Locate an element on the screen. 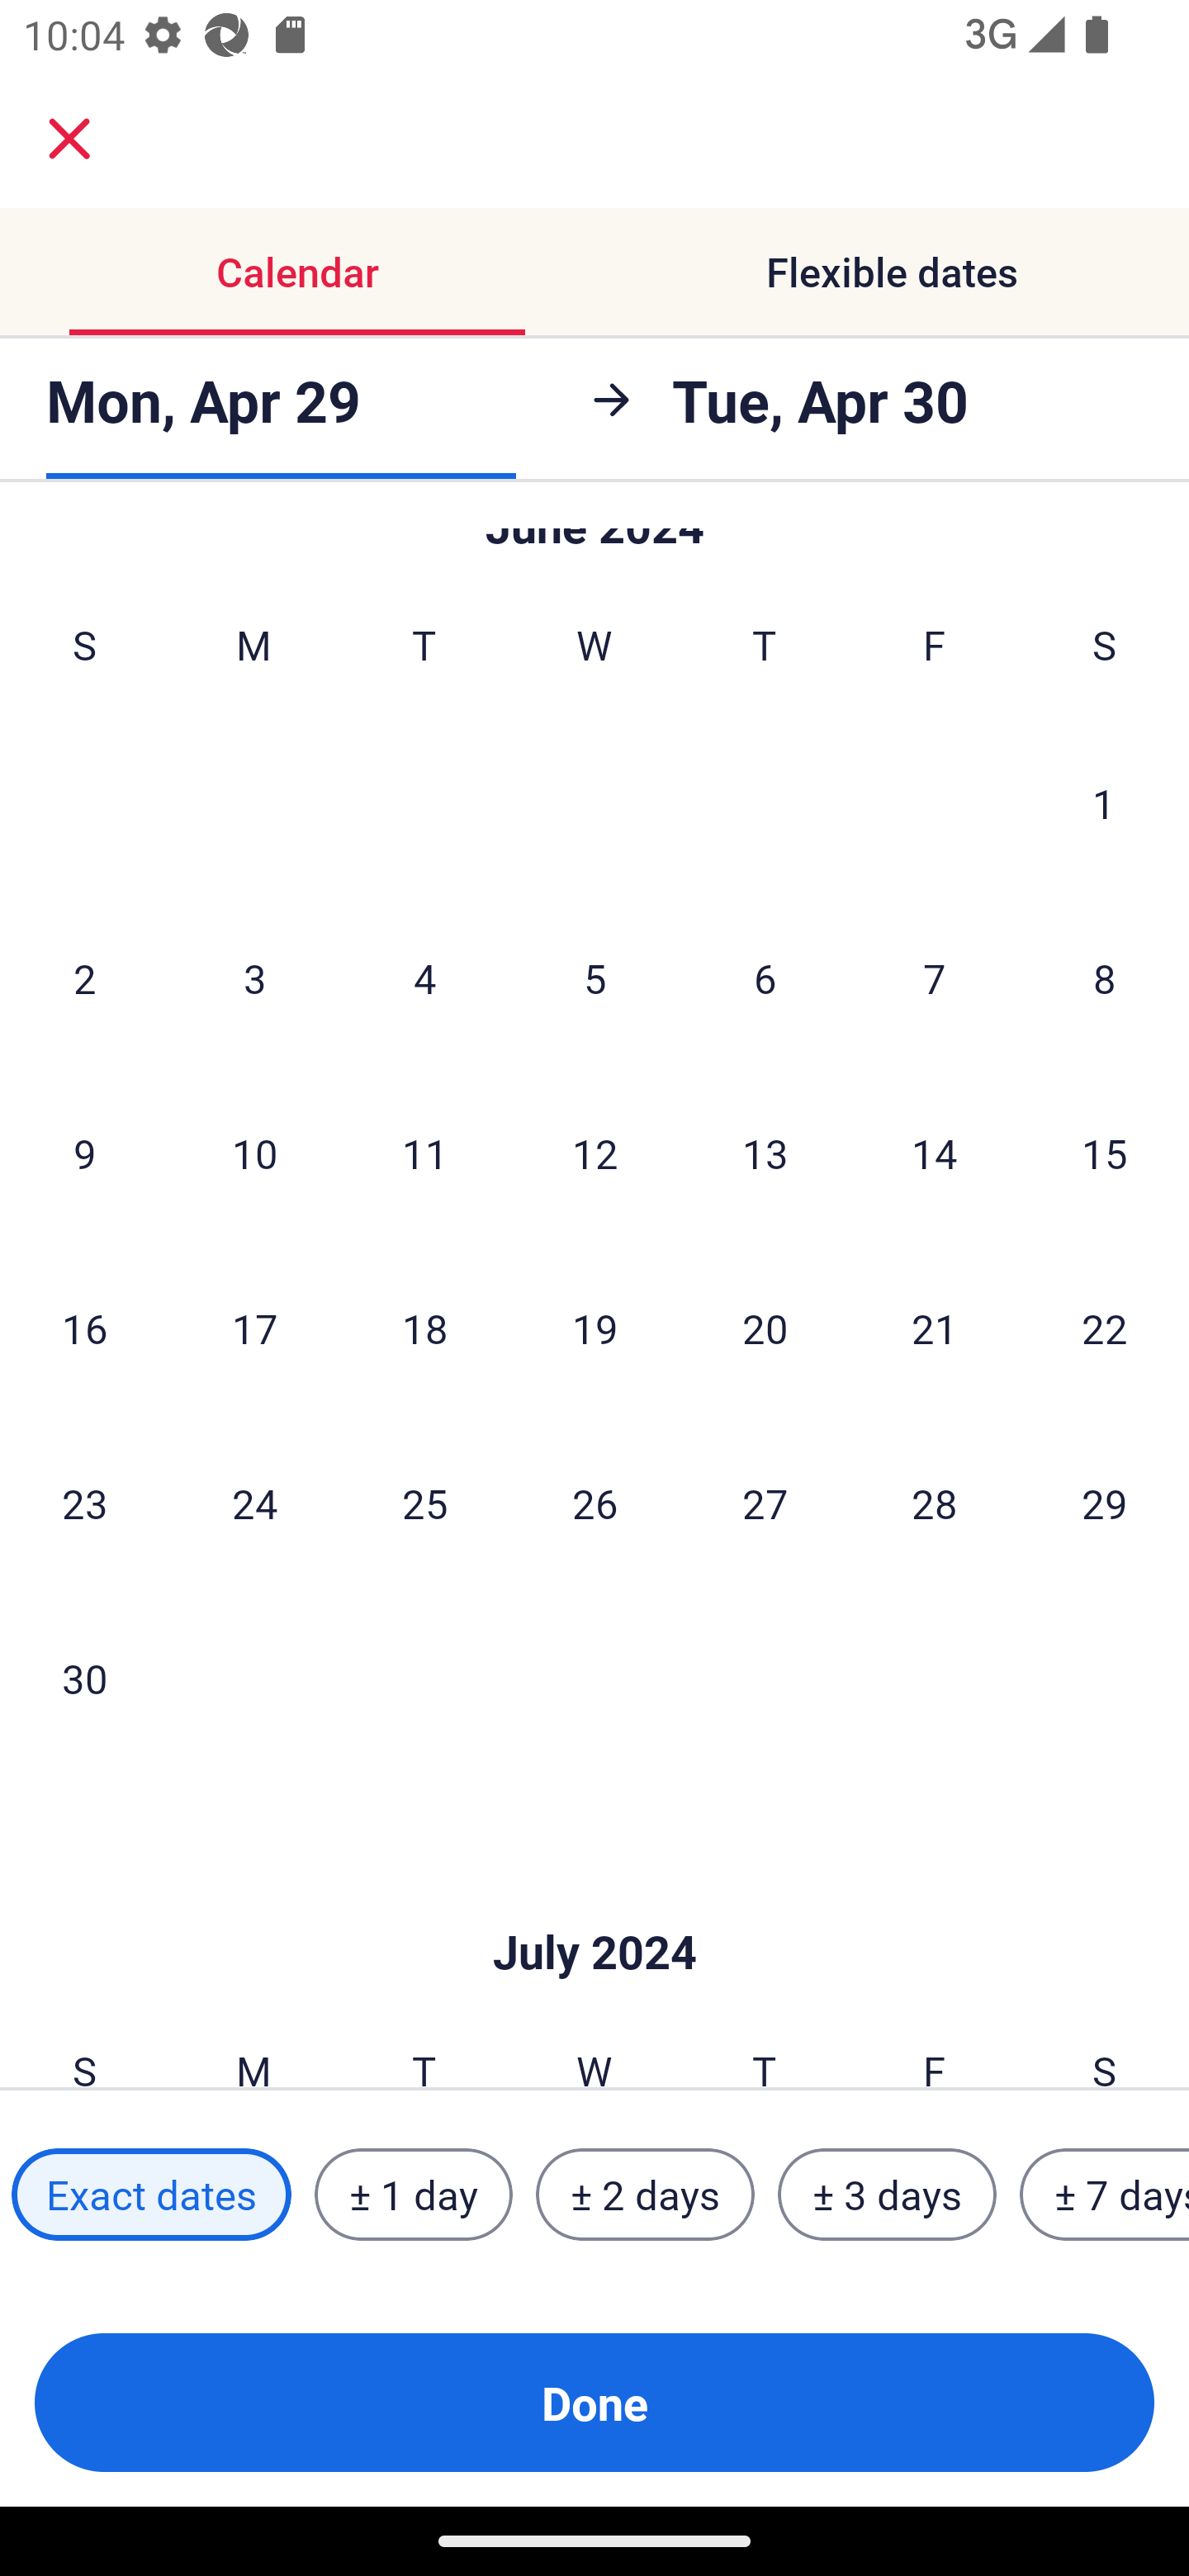  27 Thursday, June 27, 2024 is located at coordinates (765, 1503).